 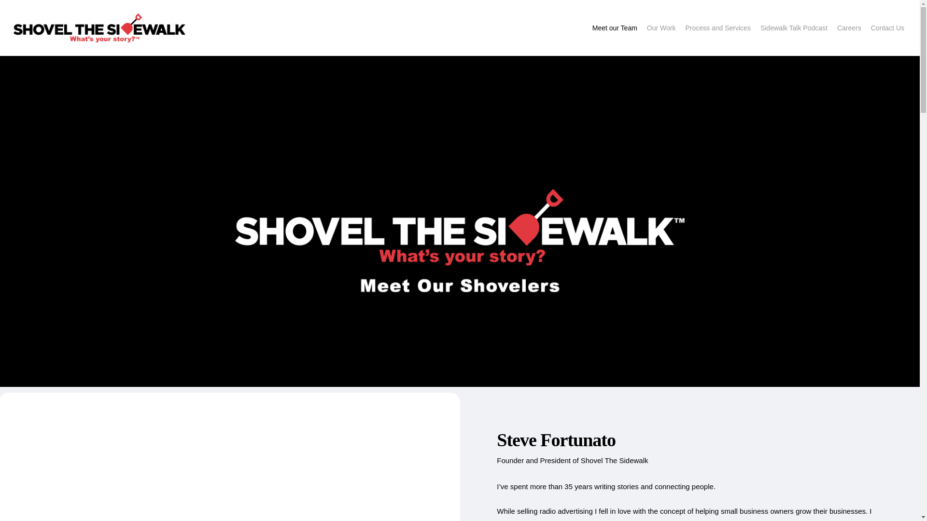 What do you see at coordinates (849, 28) in the screenshot?
I see `Careers` at bounding box center [849, 28].